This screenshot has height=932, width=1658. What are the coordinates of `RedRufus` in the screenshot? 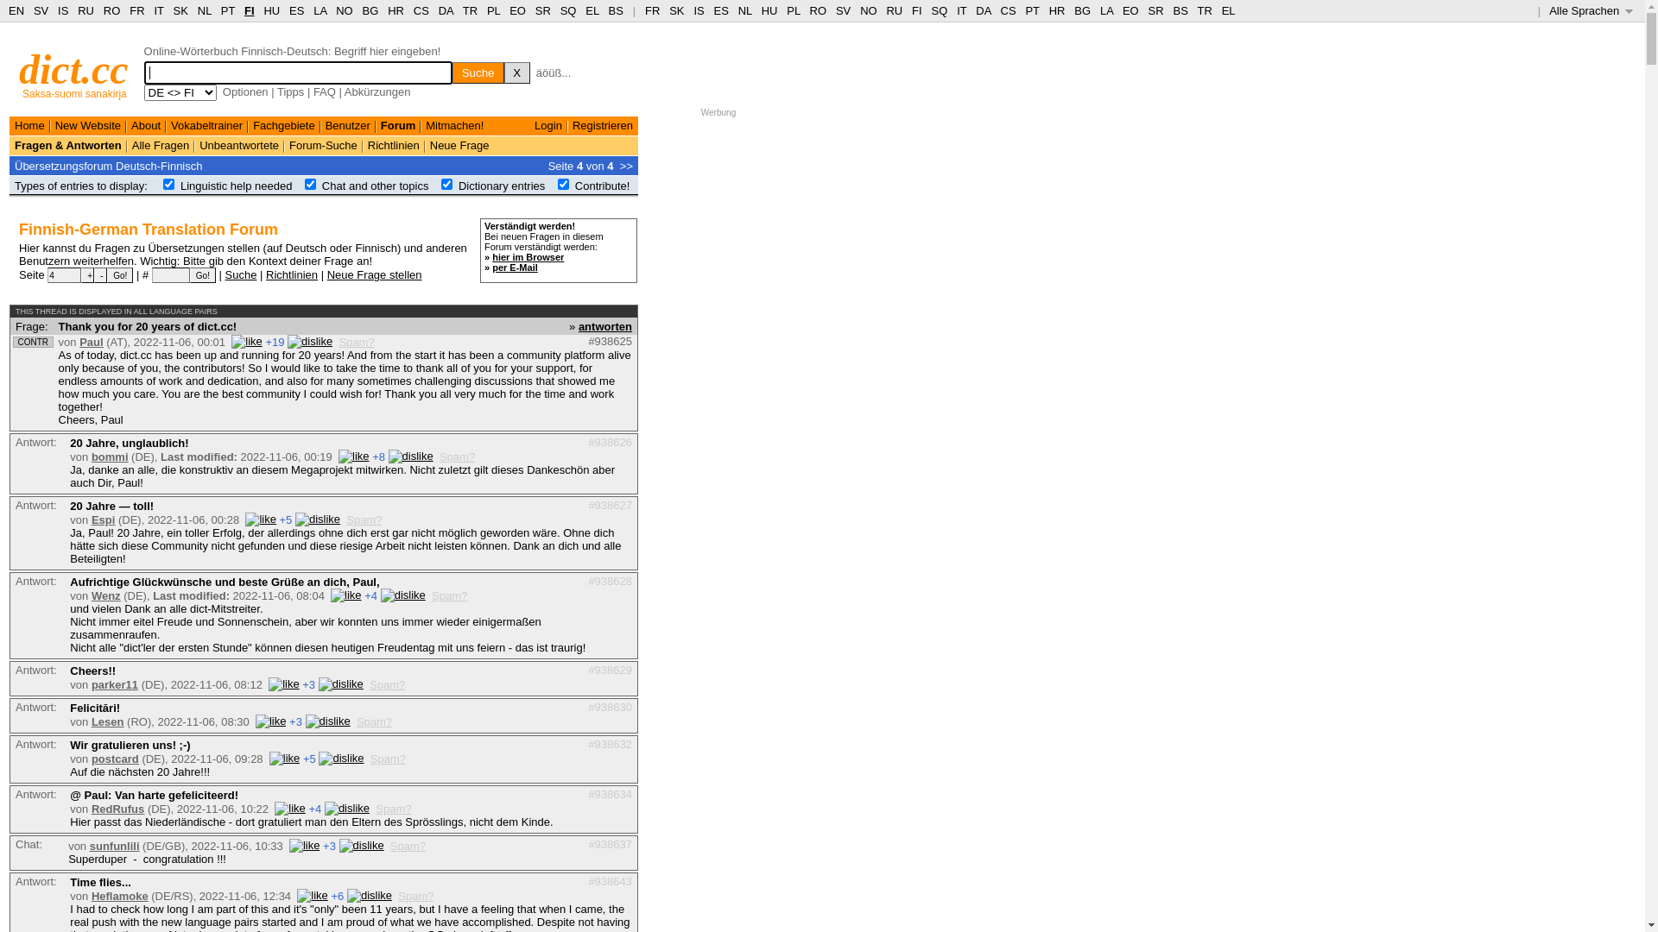 It's located at (117, 809).